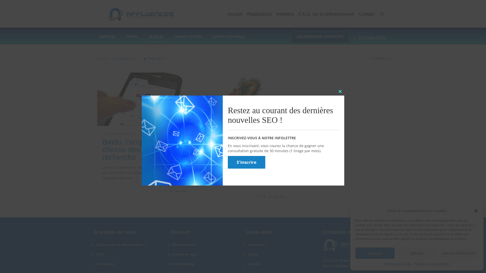  I want to click on PROFIL, so click(132, 37).